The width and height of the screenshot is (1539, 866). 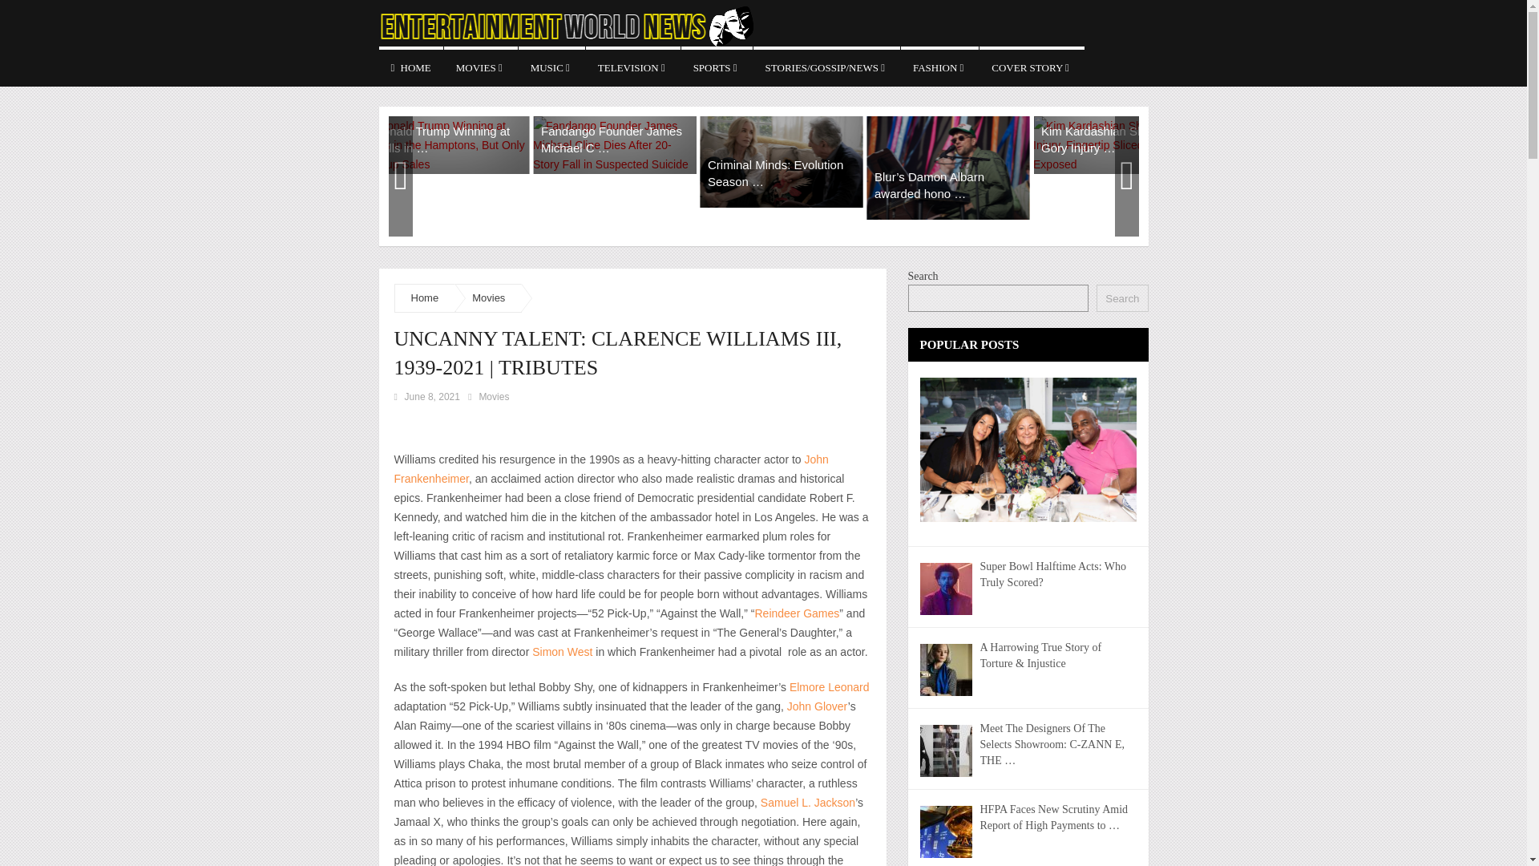 I want to click on MOVIES, so click(x=481, y=67).